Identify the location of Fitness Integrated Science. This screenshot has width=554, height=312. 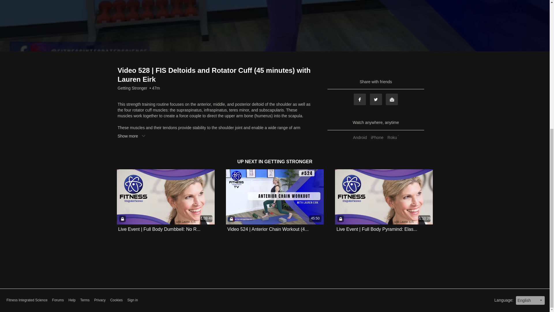
(27, 300).